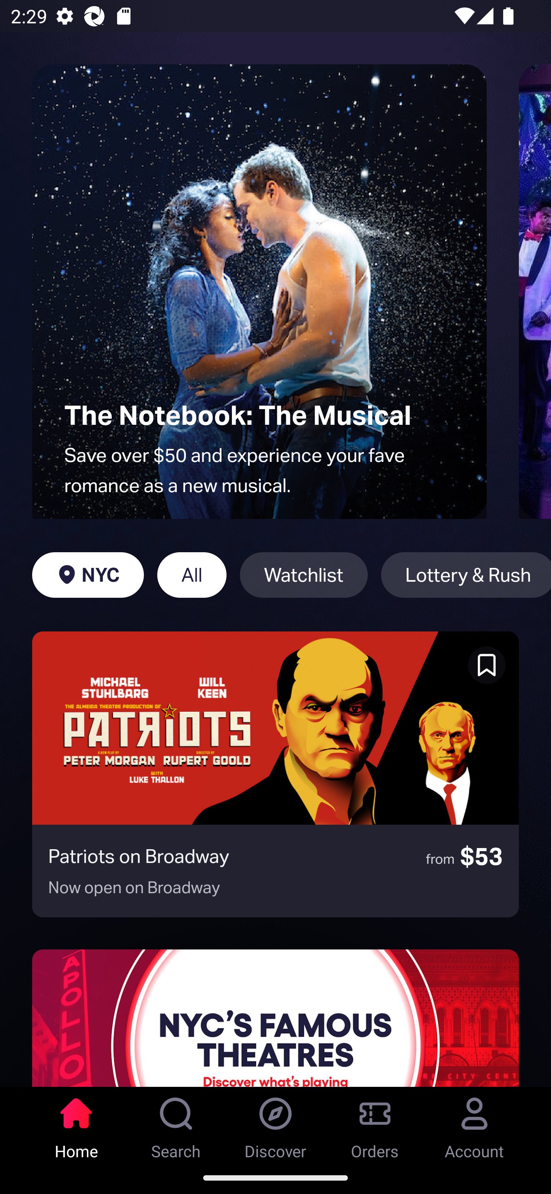 This screenshot has height=1194, width=551. I want to click on Discover, so click(275, 1124).